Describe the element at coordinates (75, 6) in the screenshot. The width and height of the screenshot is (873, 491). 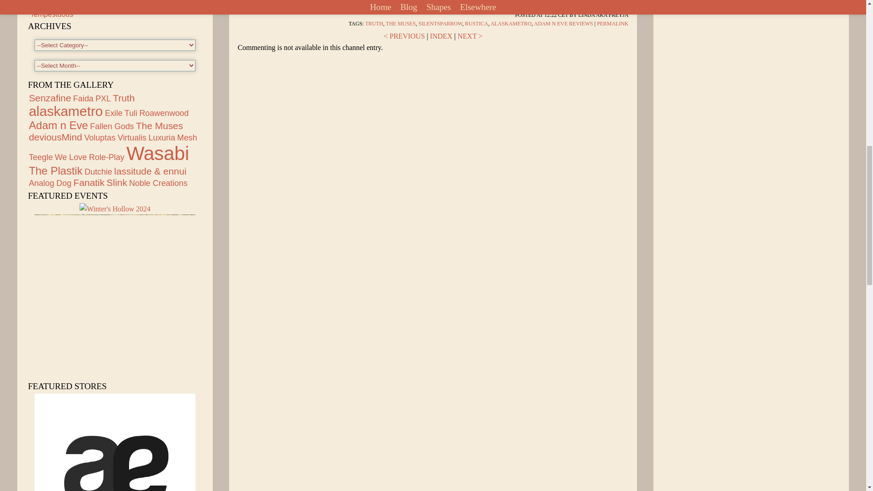
I see `Hair Fair 2024 Coming Soon` at that location.